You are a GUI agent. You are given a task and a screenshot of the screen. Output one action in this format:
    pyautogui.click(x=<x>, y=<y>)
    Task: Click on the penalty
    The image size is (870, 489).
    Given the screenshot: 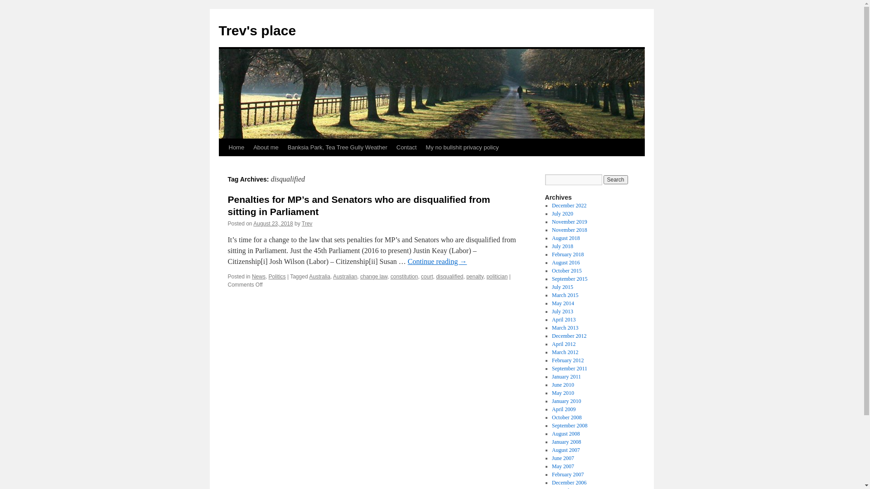 What is the action you would take?
    pyautogui.click(x=475, y=277)
    